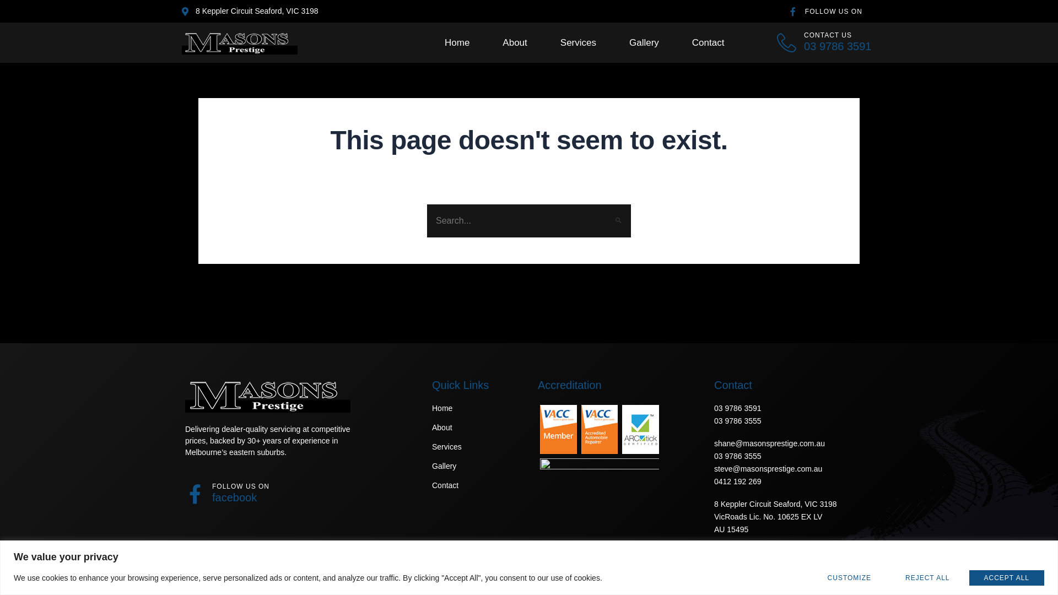 This screenshot has height=595, width=1058. What do you see at coordinates (476, 428) in the screenshot?
I see `About` at bounding box center [476, 428].